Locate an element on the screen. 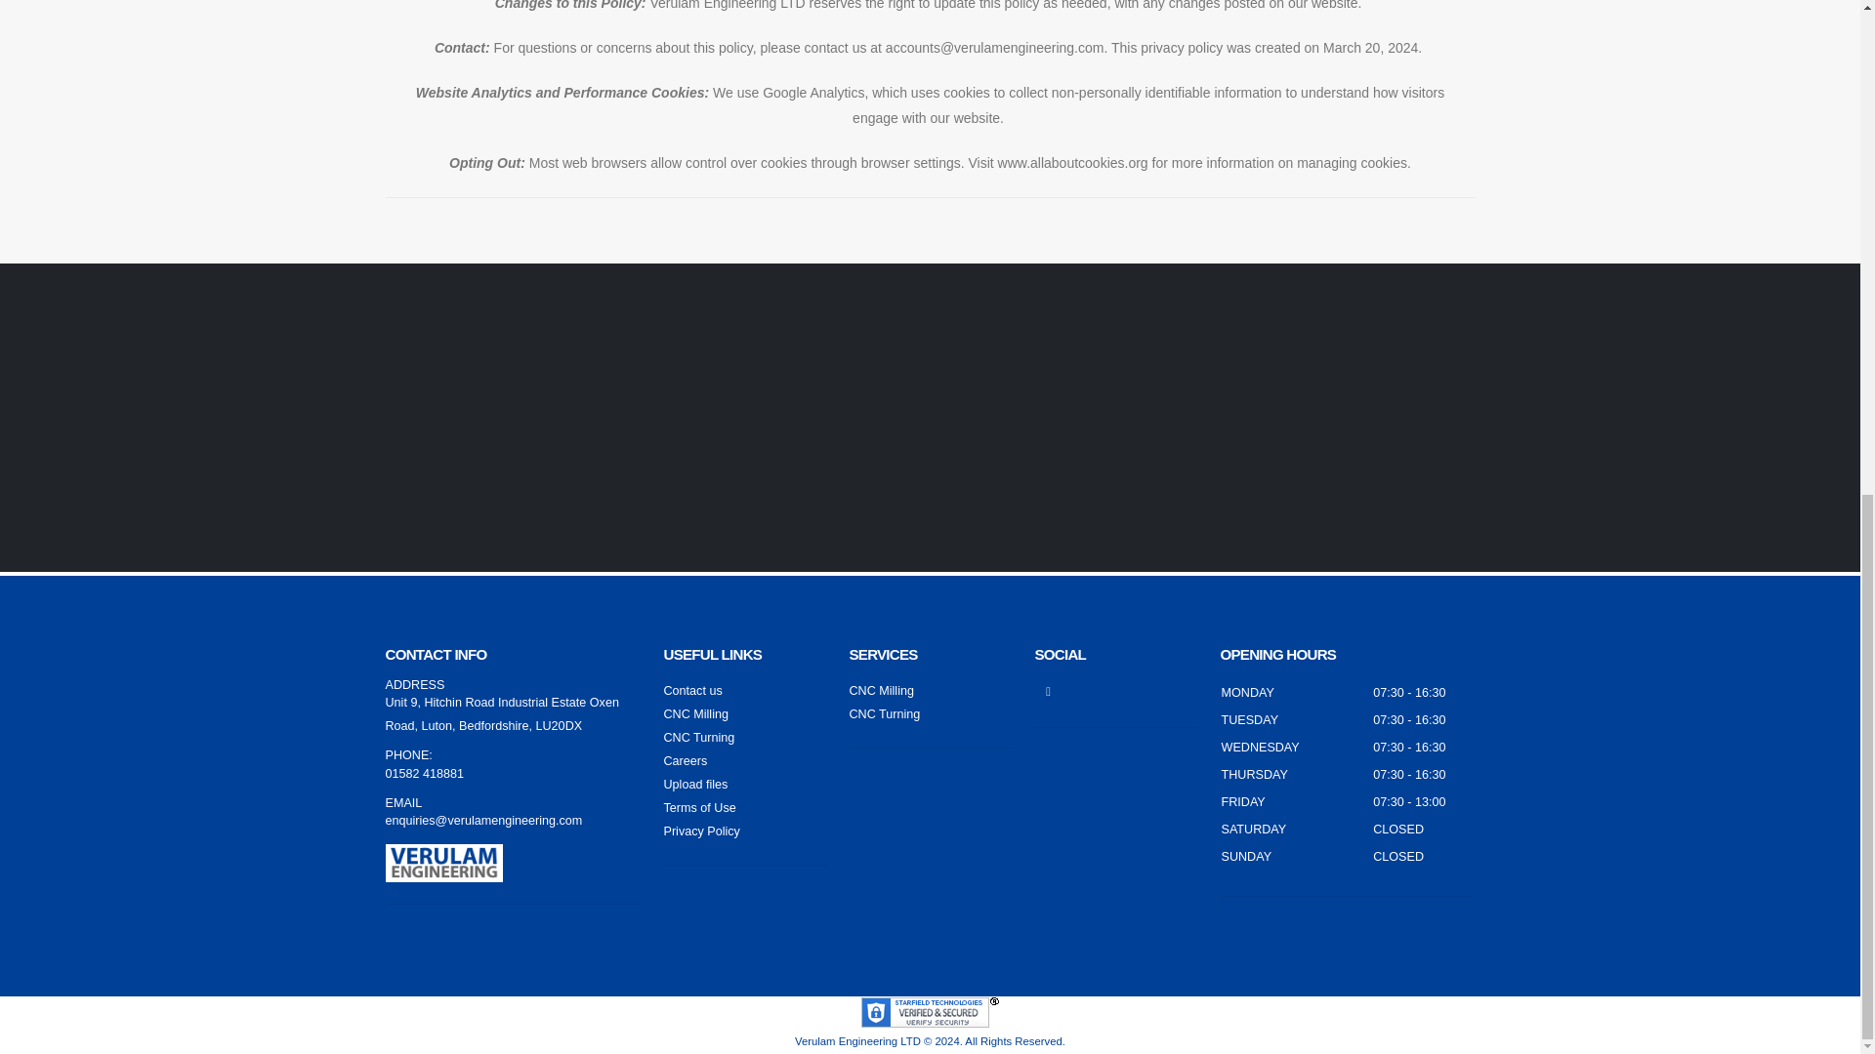  Careers is located at coordinates (686, 761).